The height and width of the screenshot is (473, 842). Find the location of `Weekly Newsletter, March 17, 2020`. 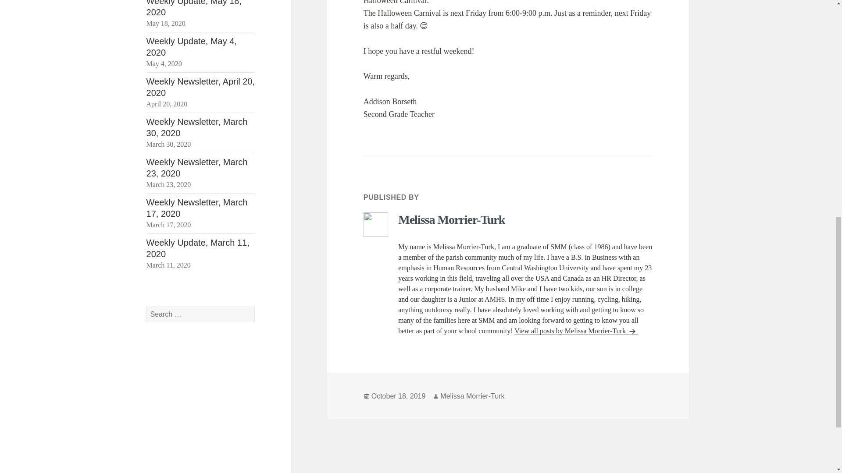

Weekly Newsletter, March 17, 2020 is located at coordinates (197, 208).